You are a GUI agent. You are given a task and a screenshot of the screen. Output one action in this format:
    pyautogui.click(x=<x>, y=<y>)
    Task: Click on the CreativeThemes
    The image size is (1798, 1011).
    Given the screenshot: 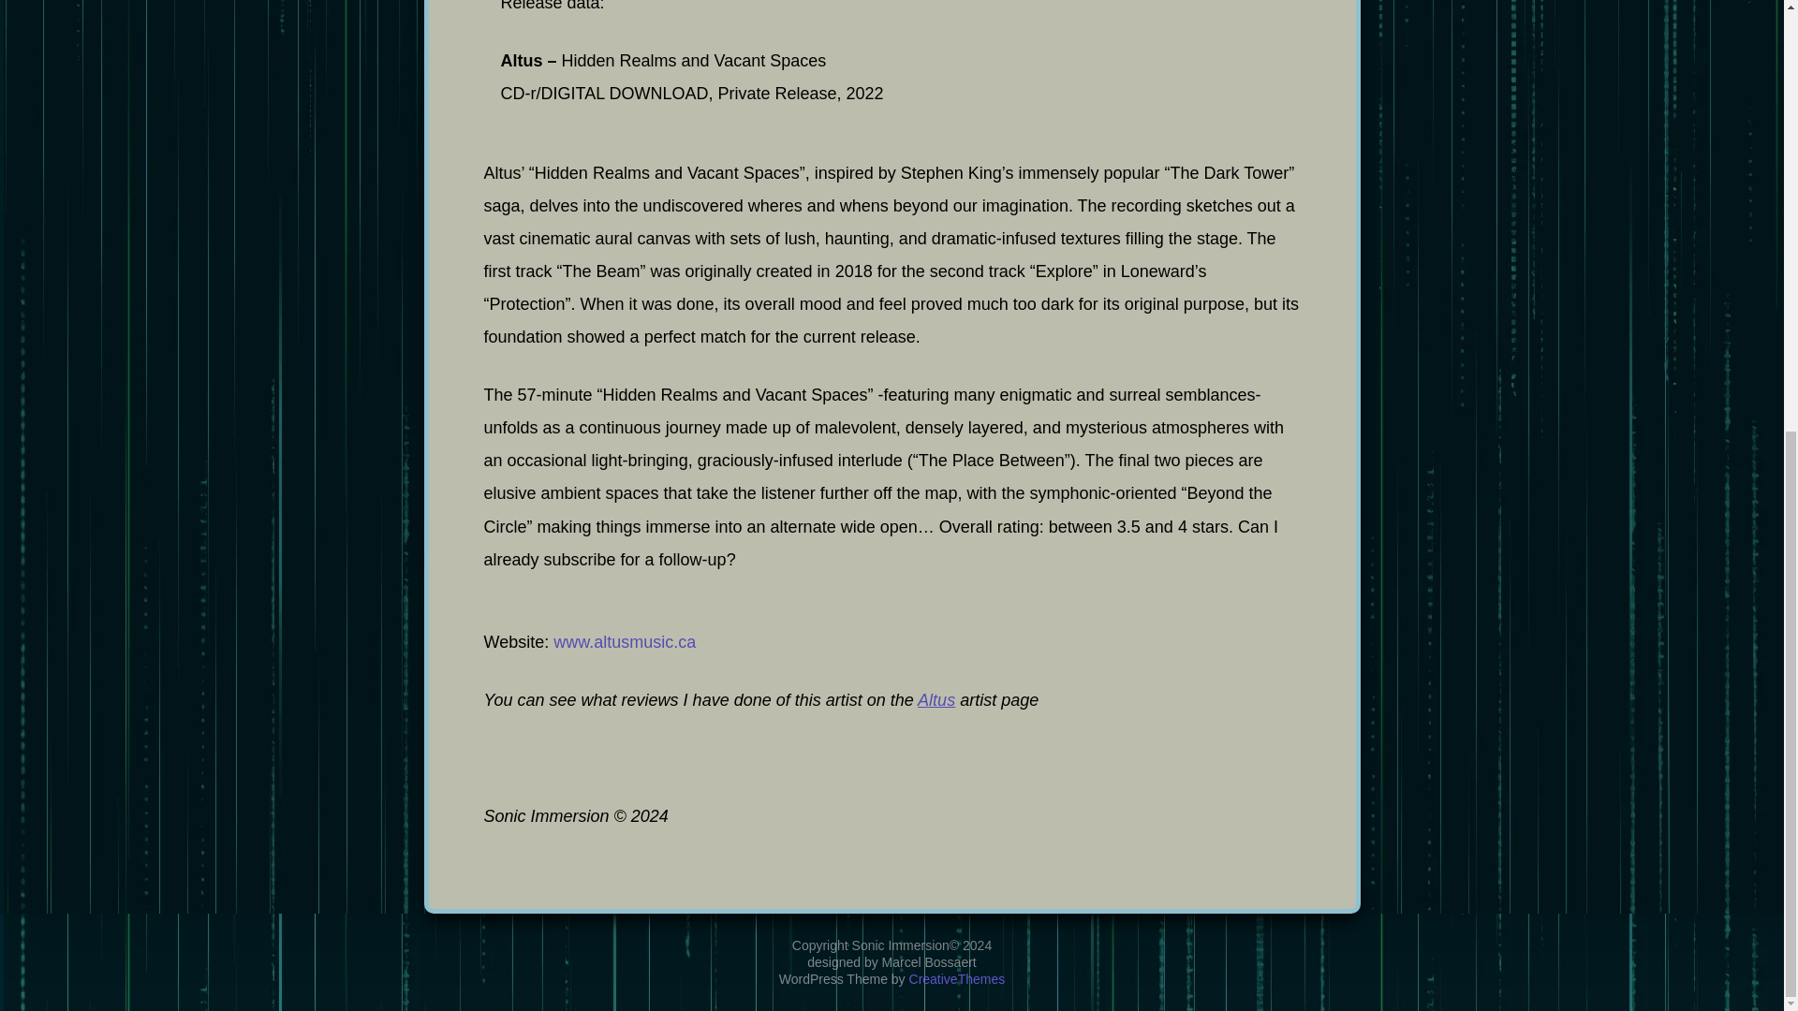 What is the action you would take?
    pyautogui.click(x=957, y=232)
    